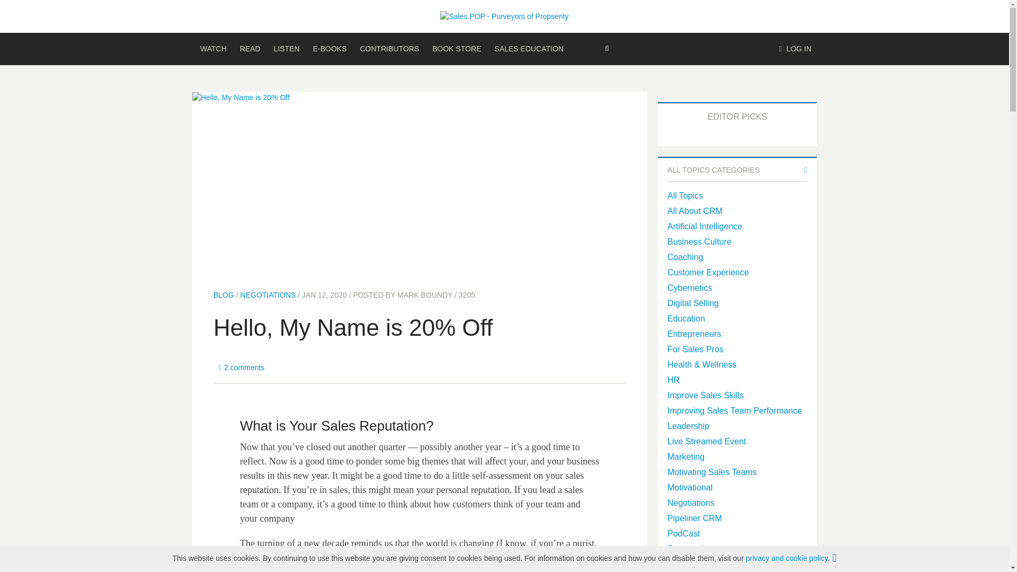  I want to click on CONTRIBUTORS, so click(389, 49).